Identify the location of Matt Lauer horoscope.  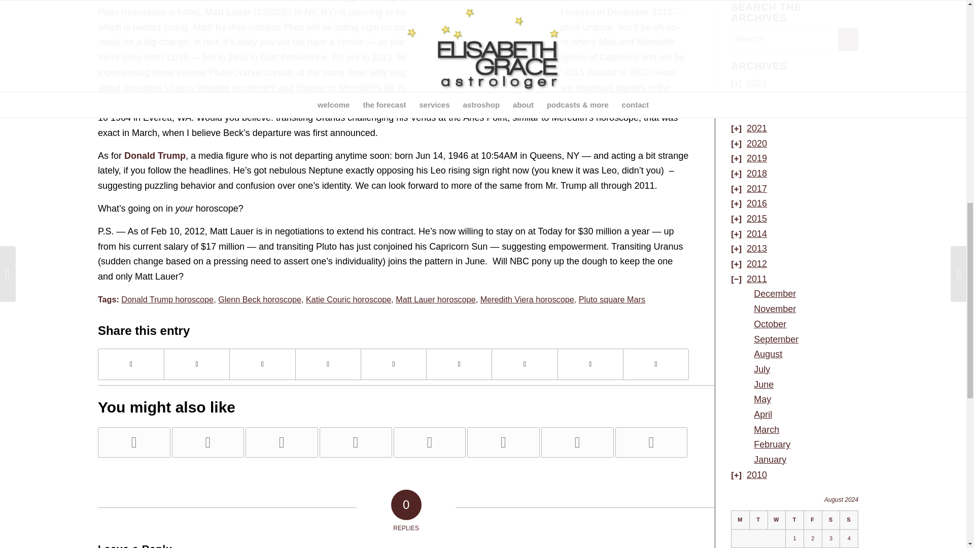
(435, 299).